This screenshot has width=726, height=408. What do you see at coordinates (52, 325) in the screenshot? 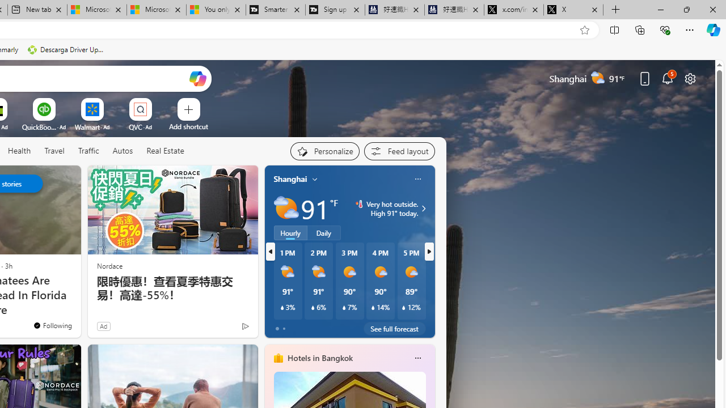
I see `You're following The Weather Channel` at bounding box center [52, 325].